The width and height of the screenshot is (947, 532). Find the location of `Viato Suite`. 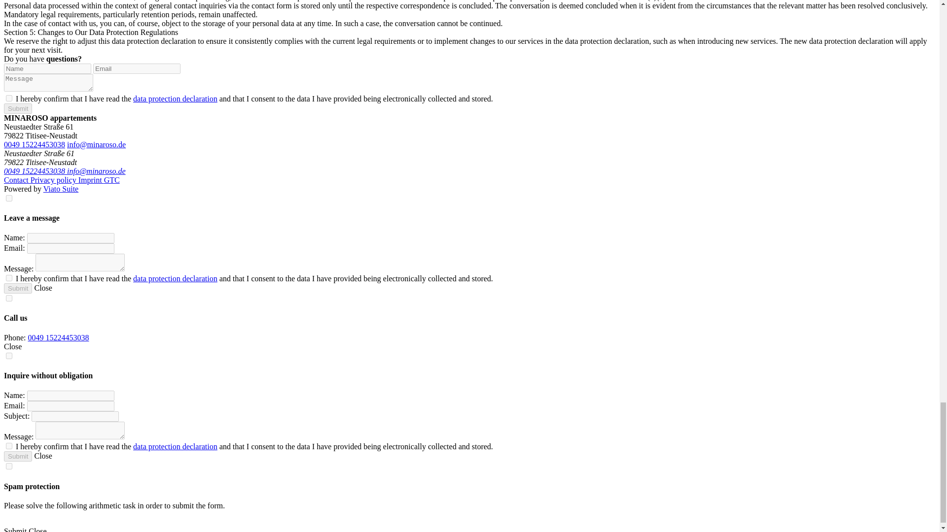

Viato Suite is located at coordinates (61, 189).